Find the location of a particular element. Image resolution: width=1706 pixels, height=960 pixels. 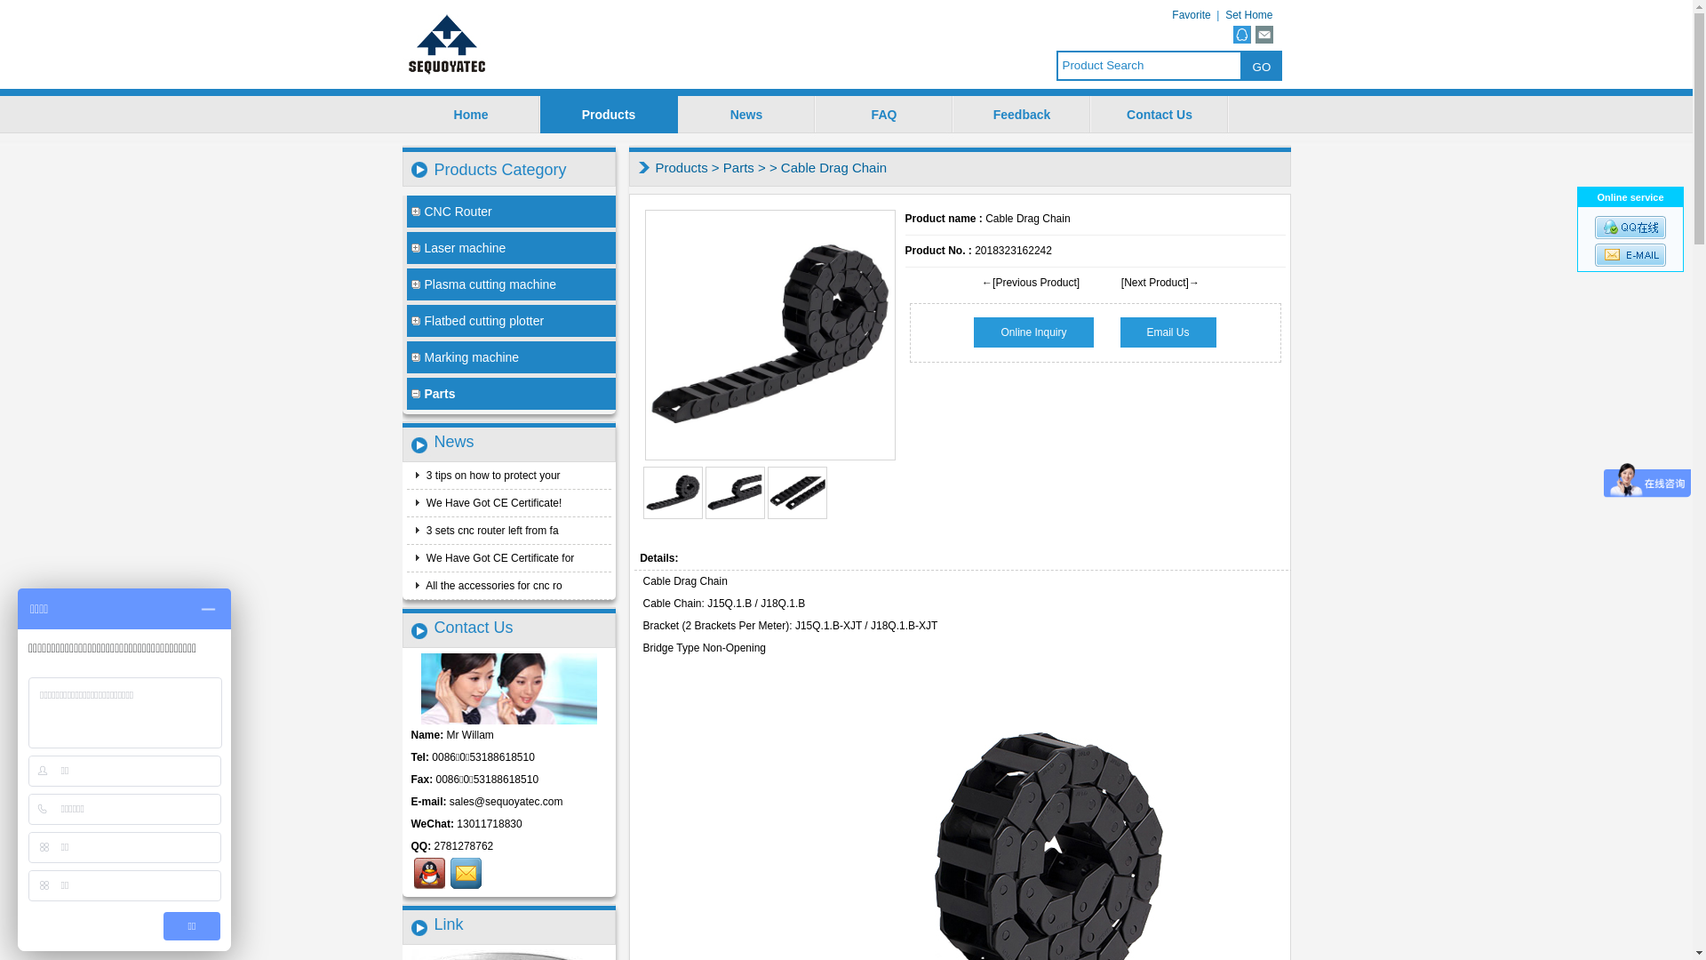

Marking machine is located at coordinates (512, 357).